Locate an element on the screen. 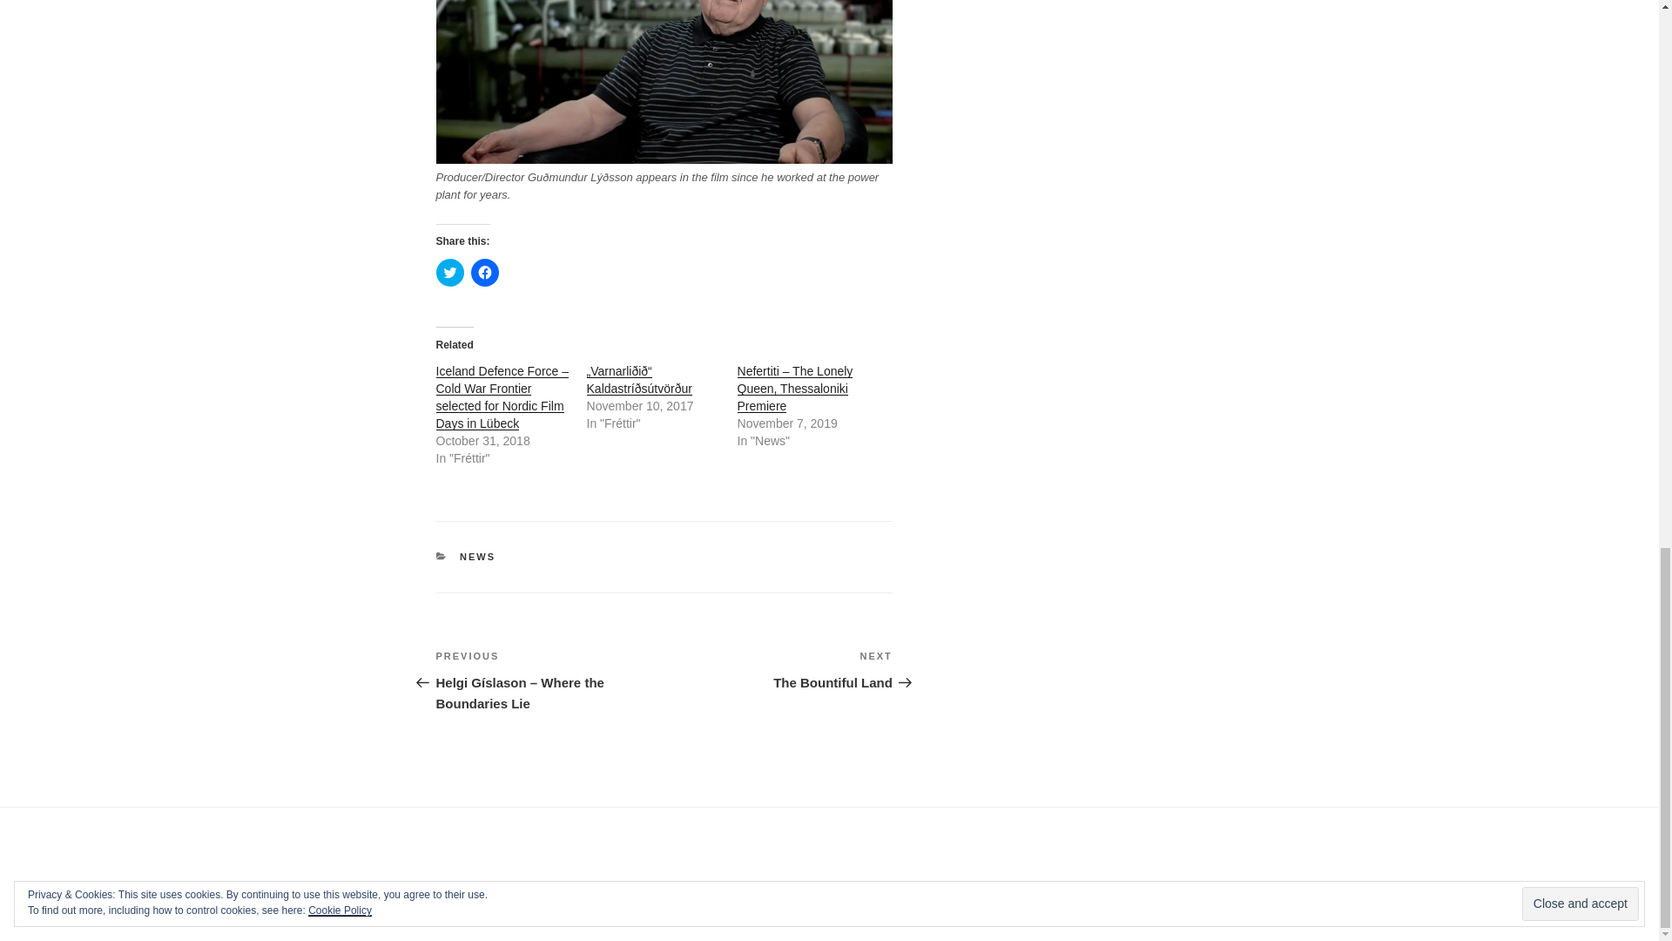 The width and height of the screenshot is (1672, 941). About is located at coordinates (447, 897).